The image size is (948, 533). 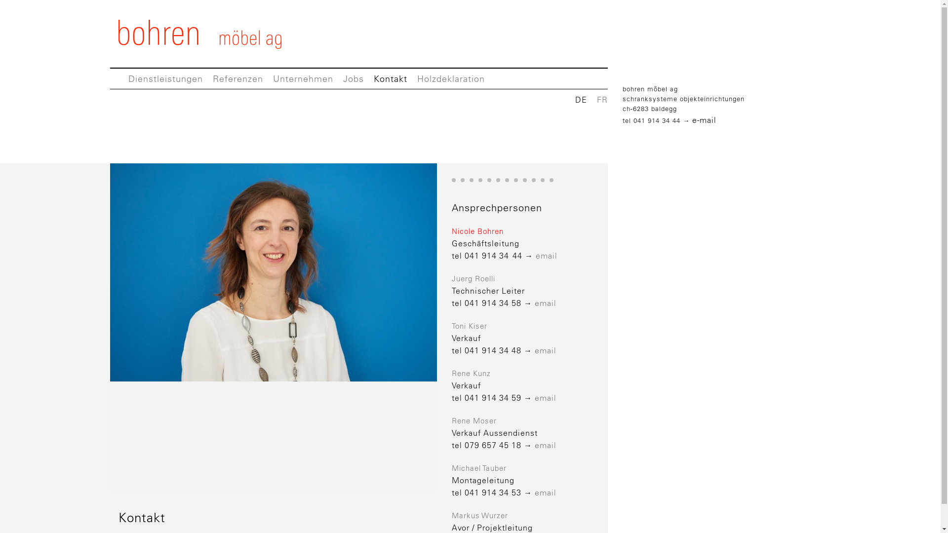 What do you see at coordinates (602, 100) in the screenshot?
I see `FR` at bounding box center [602, 100].